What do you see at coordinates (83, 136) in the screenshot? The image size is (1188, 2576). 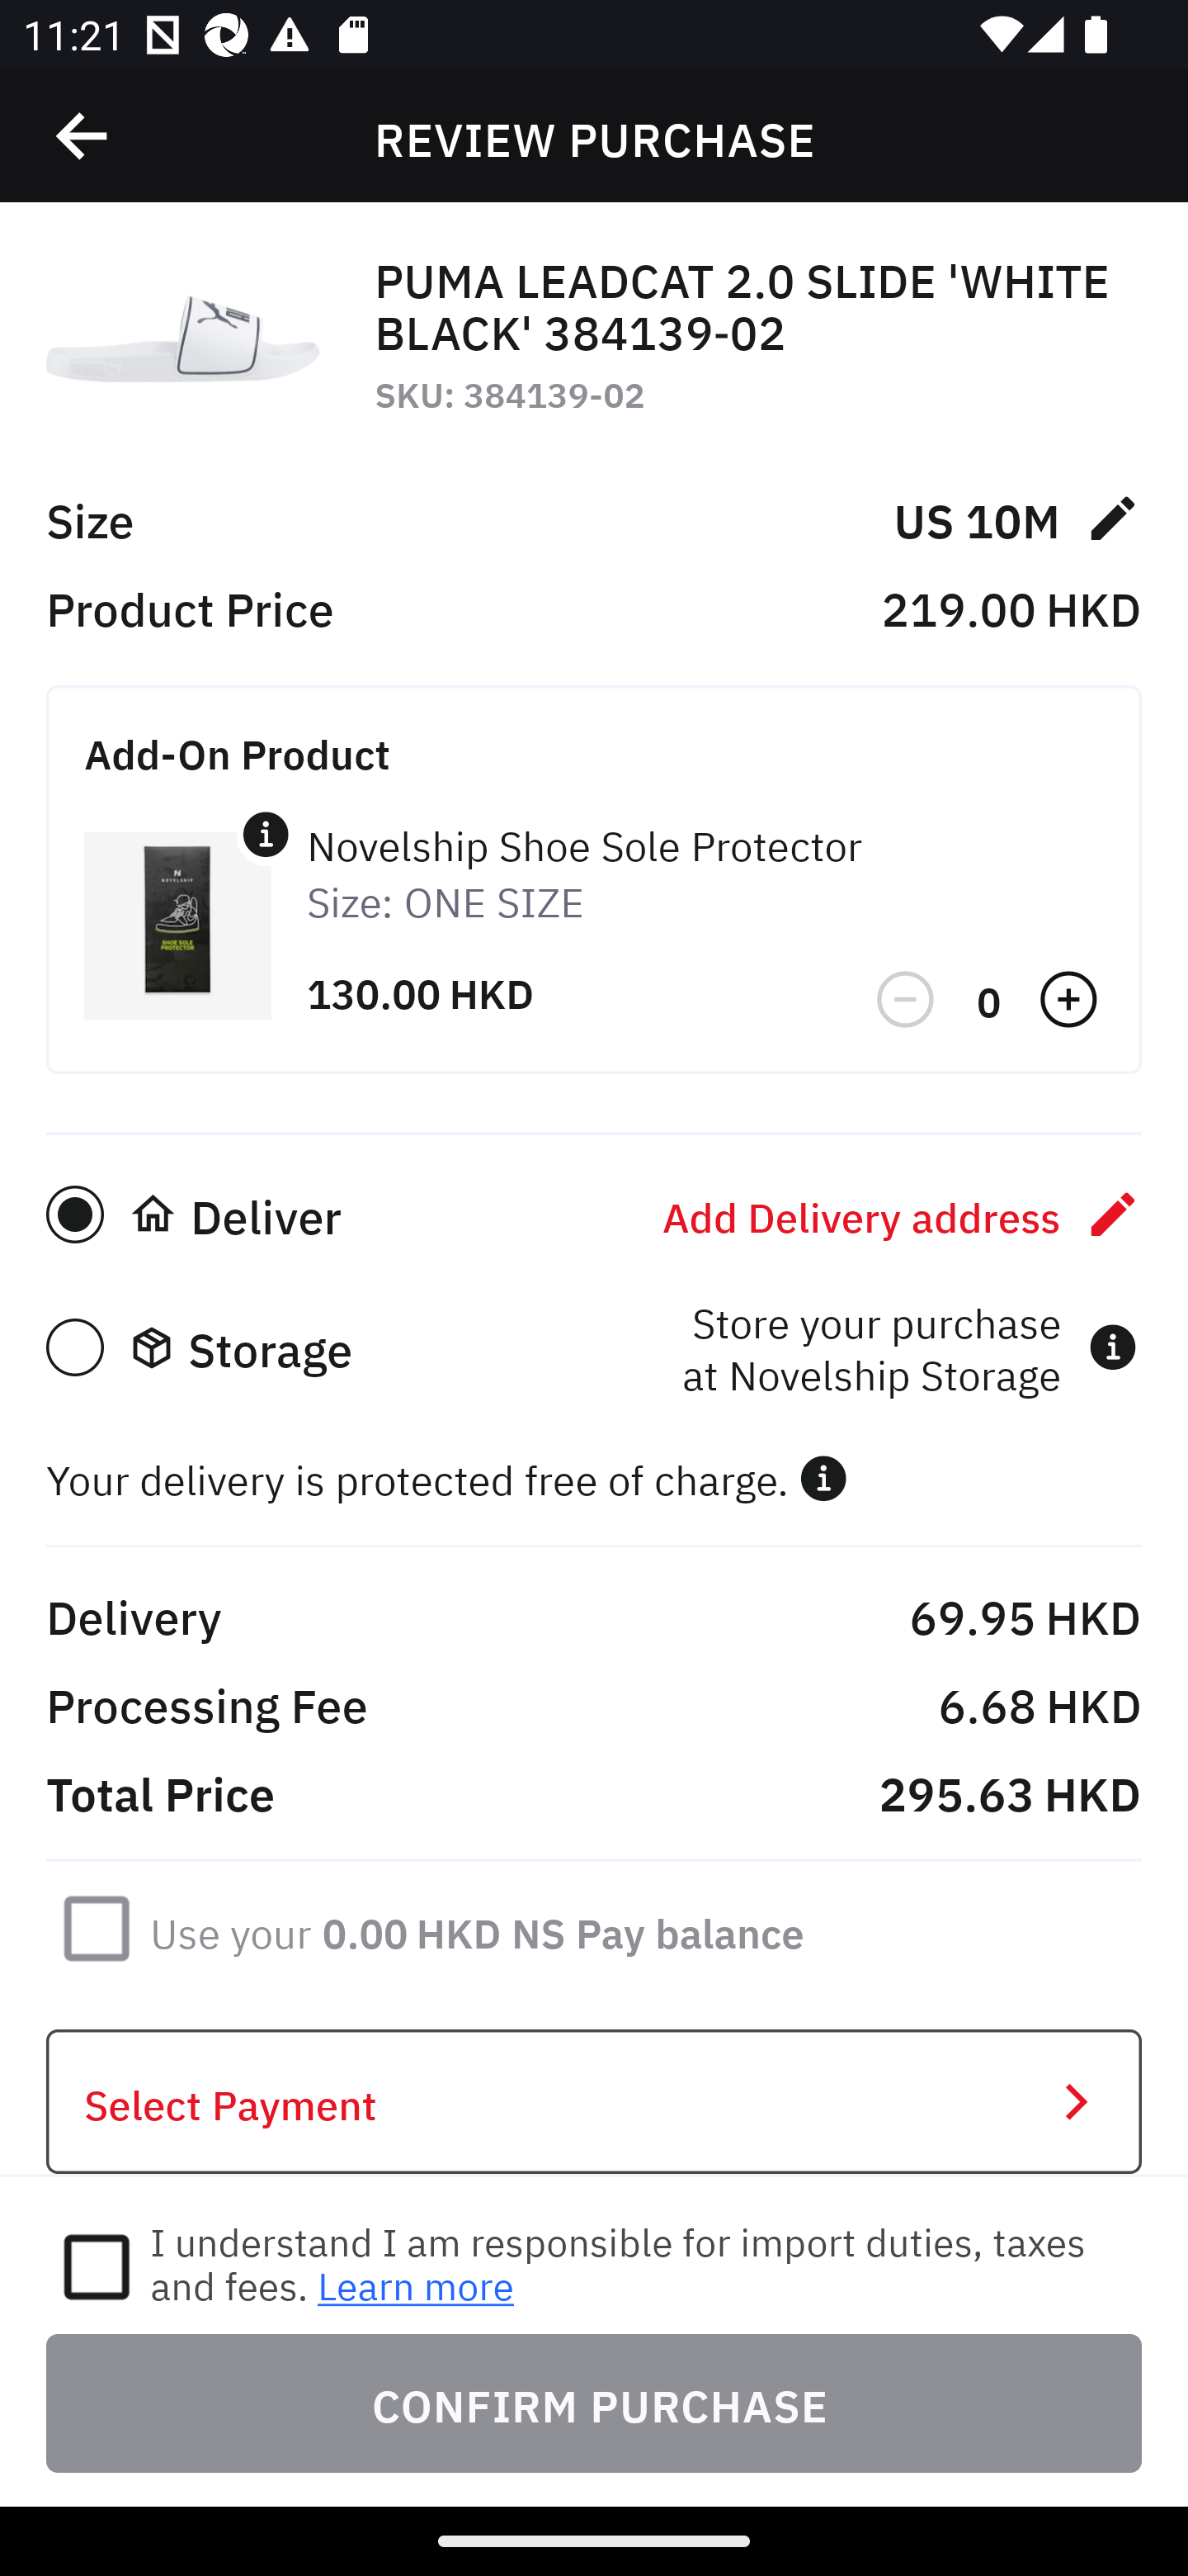 I see `` at bounding box center [83, 136].